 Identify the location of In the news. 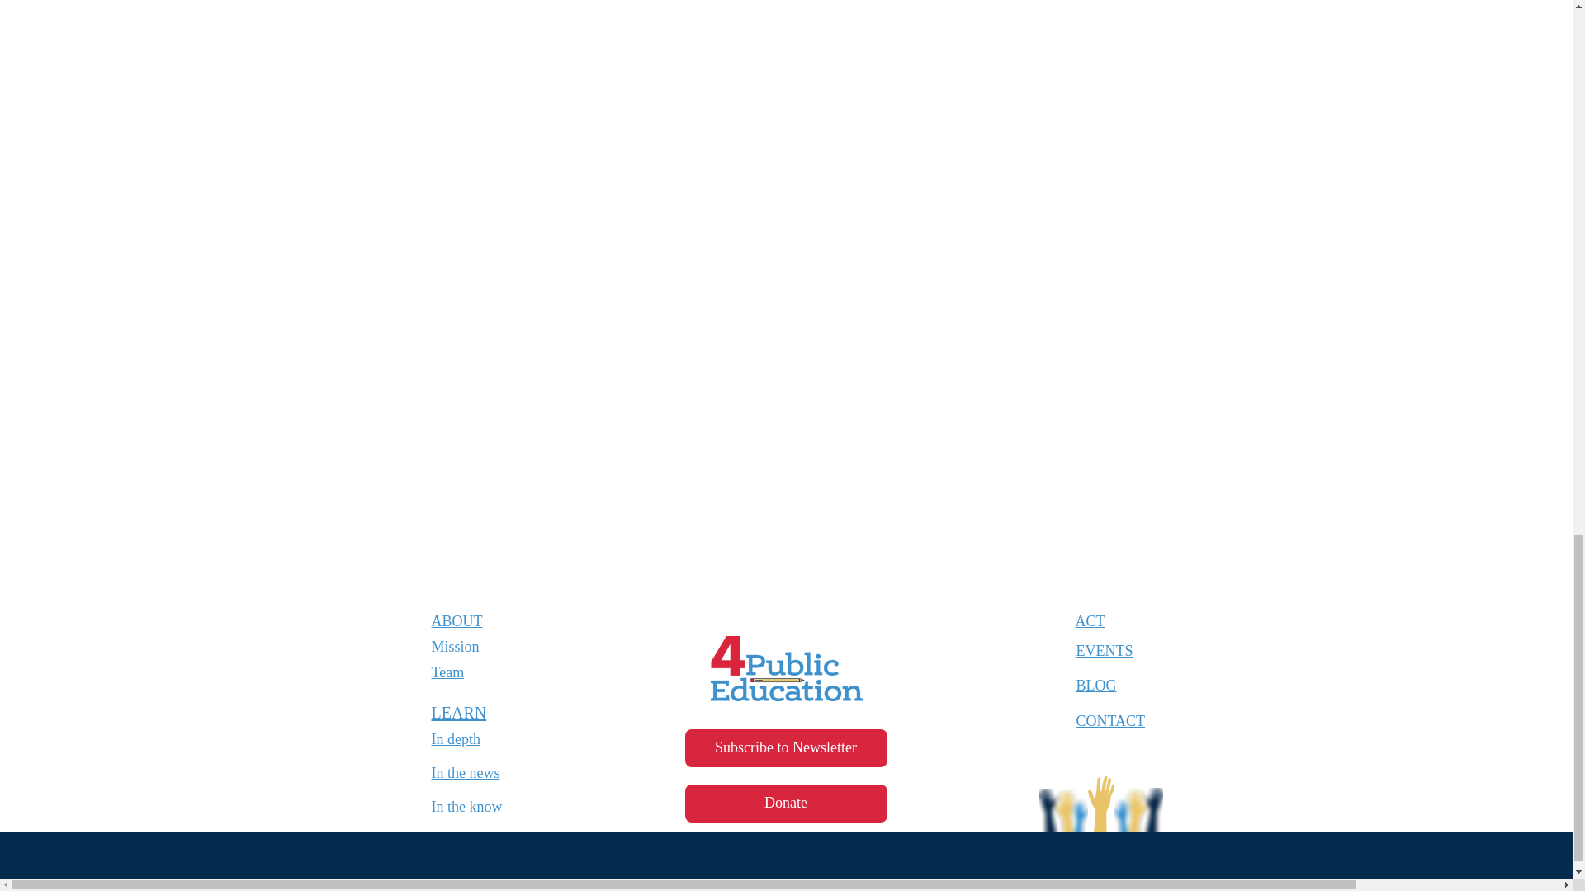
(465, 772).